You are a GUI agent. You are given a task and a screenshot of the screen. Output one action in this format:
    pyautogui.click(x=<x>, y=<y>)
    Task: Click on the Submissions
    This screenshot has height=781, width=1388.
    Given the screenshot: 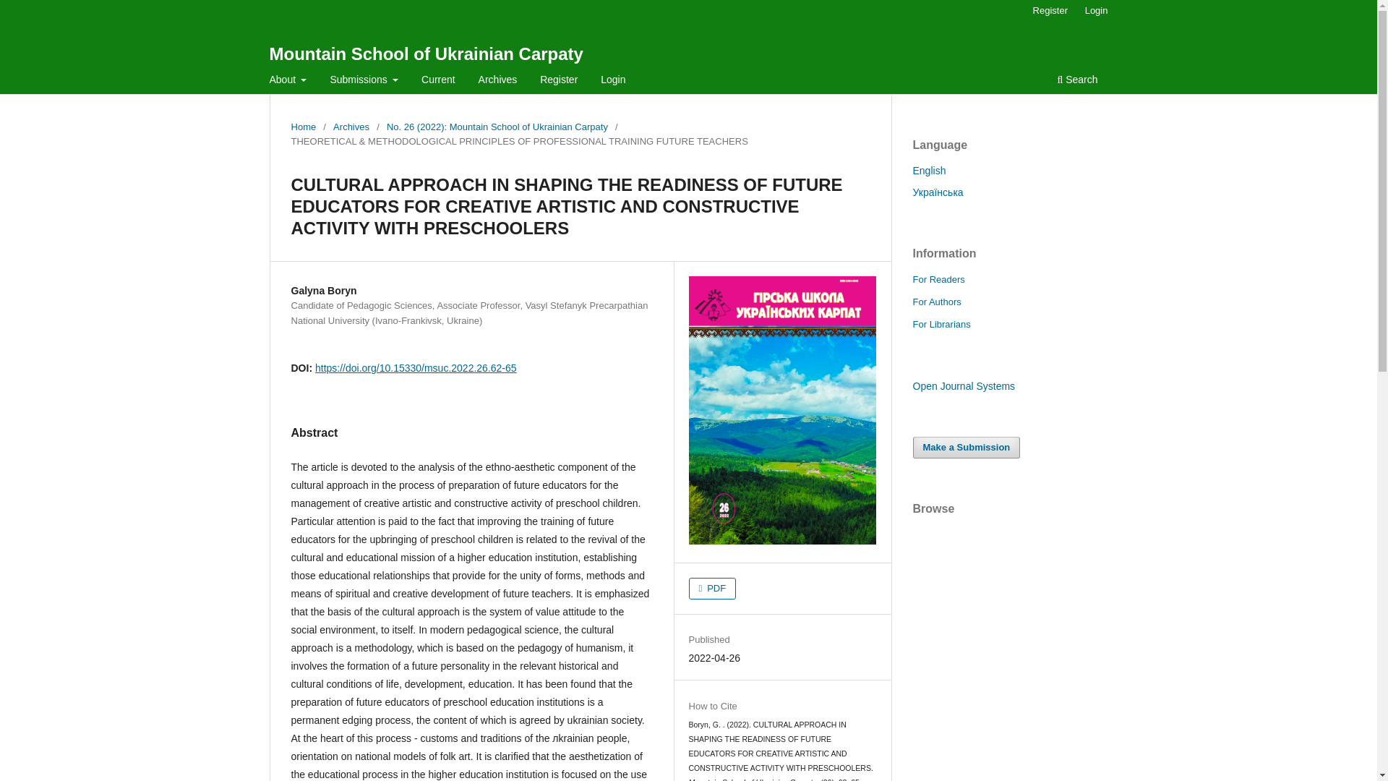 What is the action you would take?
    pyautogui.click(x=364, y=81)
    